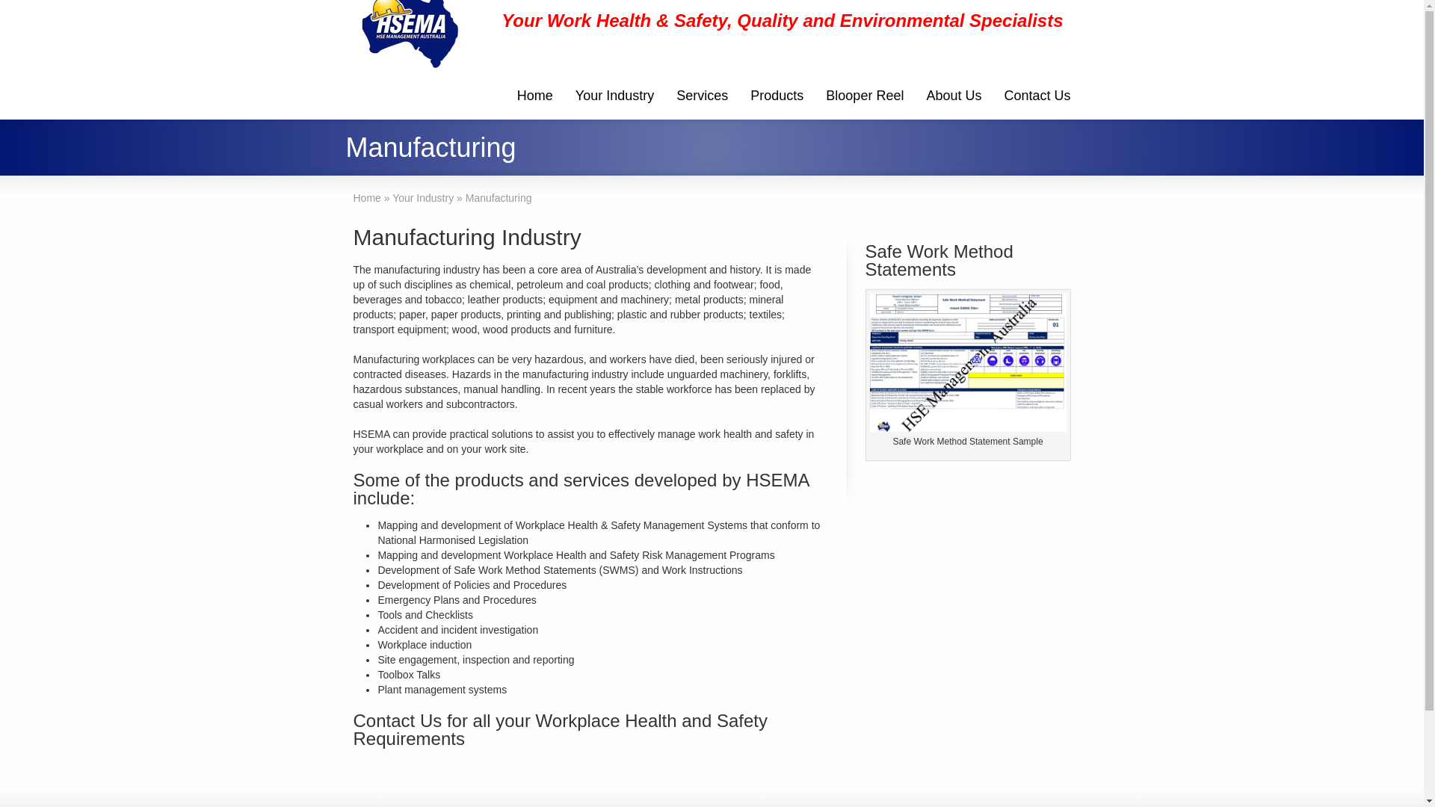 The width and height of the screenshot is (1435, 807). I want to click on Contact Us, so click(398, 720).